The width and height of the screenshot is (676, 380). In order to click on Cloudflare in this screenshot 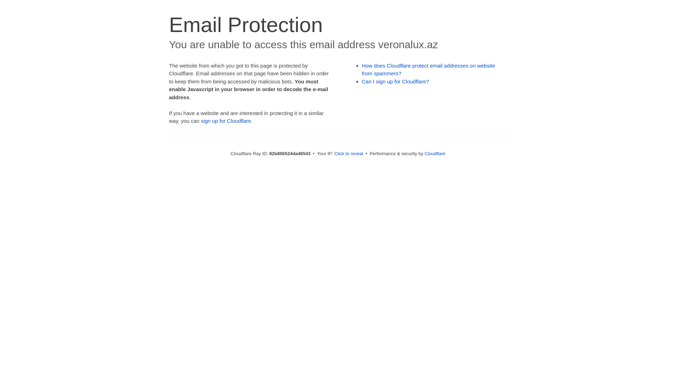, I will do `click(435, 153)`.